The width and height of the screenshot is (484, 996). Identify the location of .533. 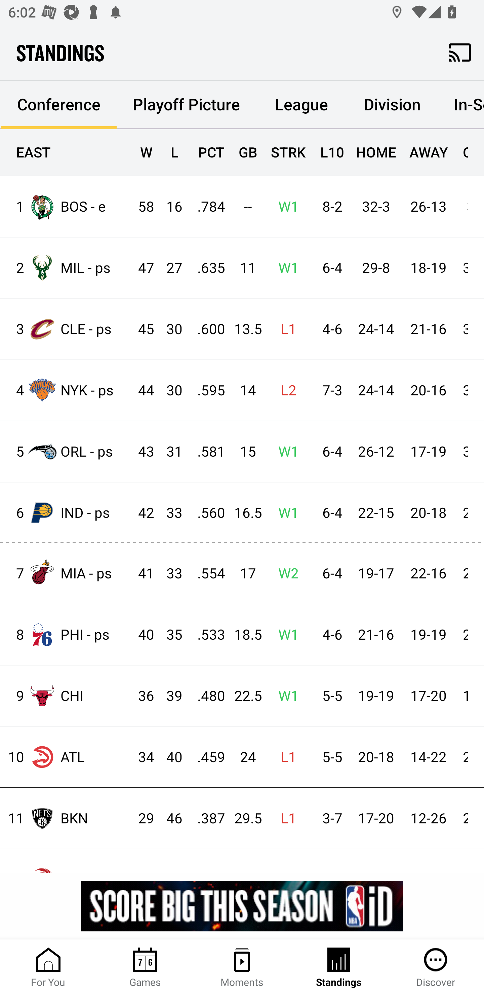
(205, 635).